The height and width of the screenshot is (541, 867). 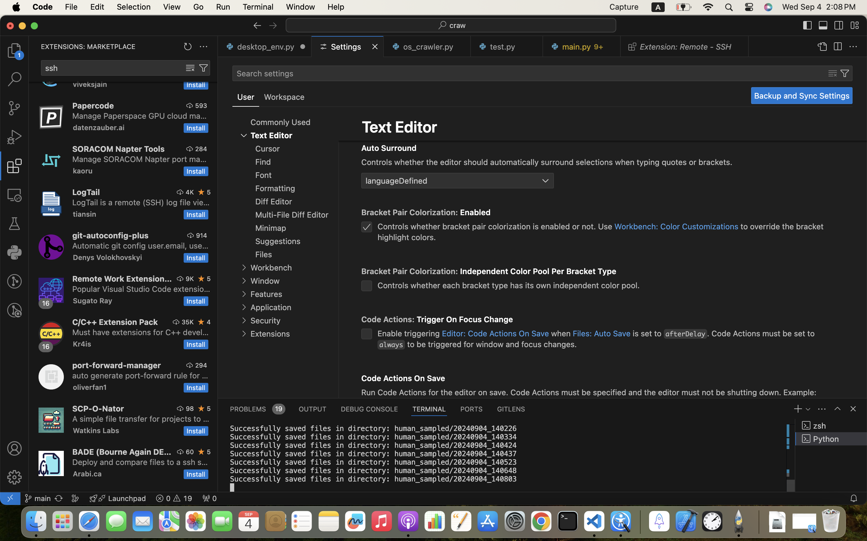 What do you see at coordinates (119, 149) in the screenshot?
I see `SORACOM Napter Tools` at bounding box center [119, 149].